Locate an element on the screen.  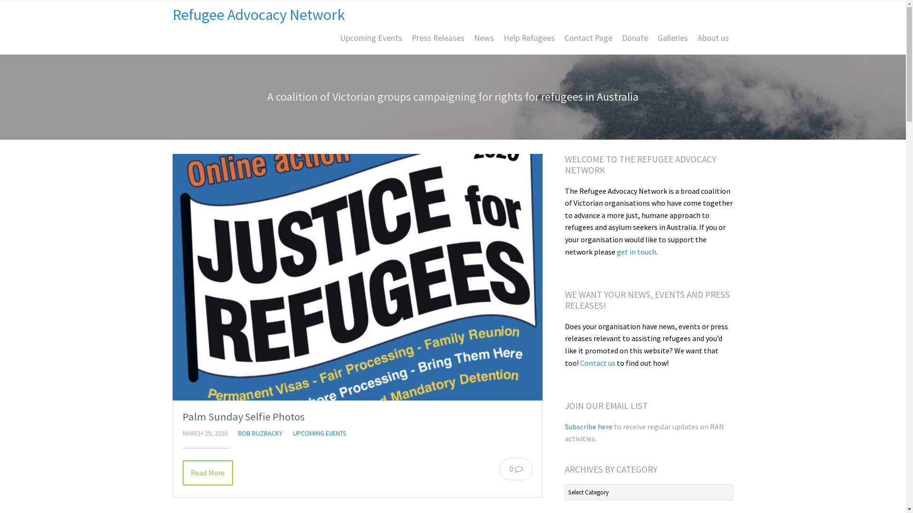
News is located at coordinates (484, 38).